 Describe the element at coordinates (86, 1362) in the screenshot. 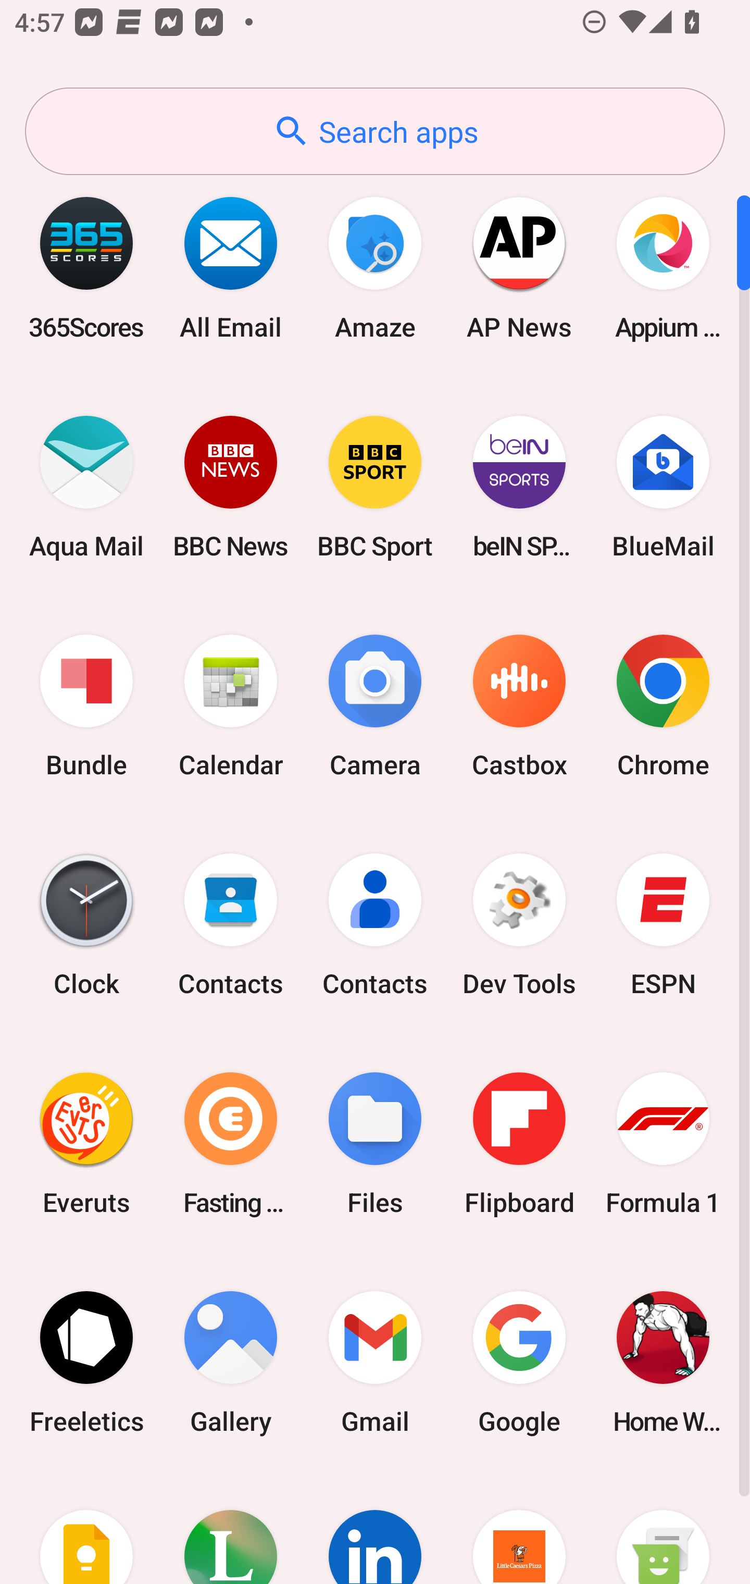

I see `Freeletics` at that location.